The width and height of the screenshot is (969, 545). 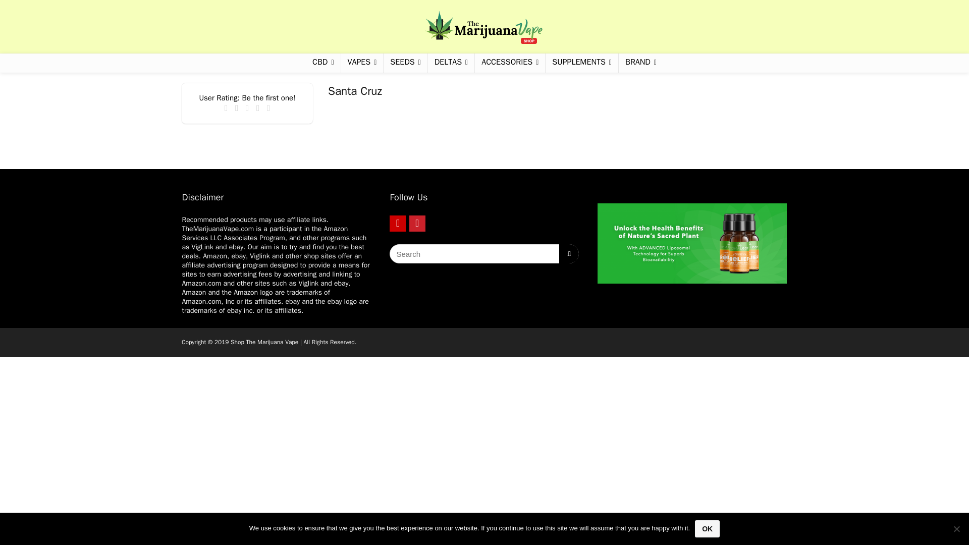 I want to click on Youtube, so click(x=398, y=223).